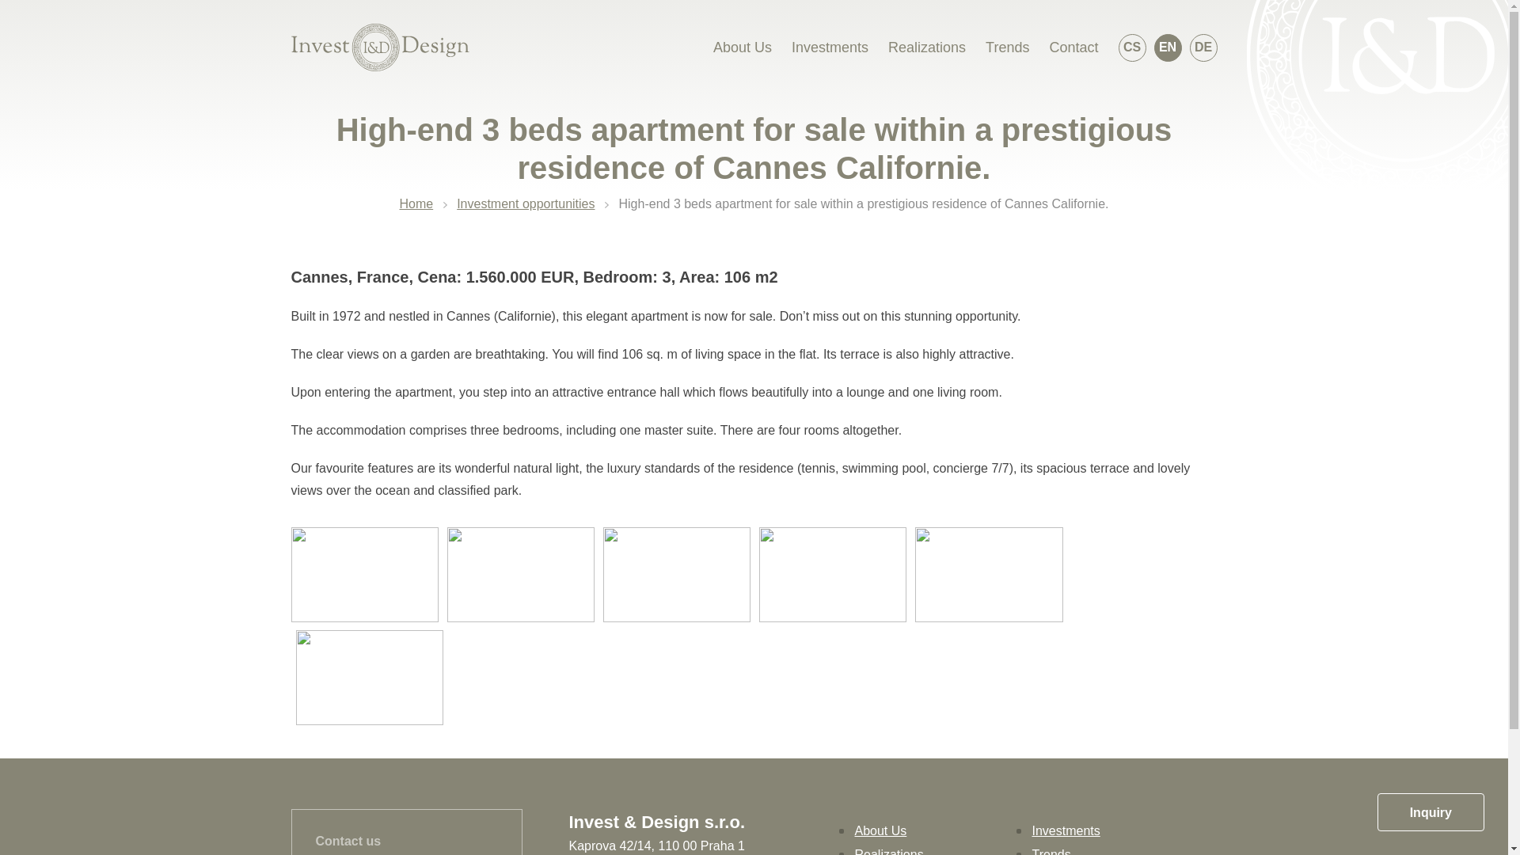 The height and width of the screenshot is (855, 1520). What do you see at coordinates (1066, 831) in the screenshot?
I see `Investments` at bounding box center [1066, 831].